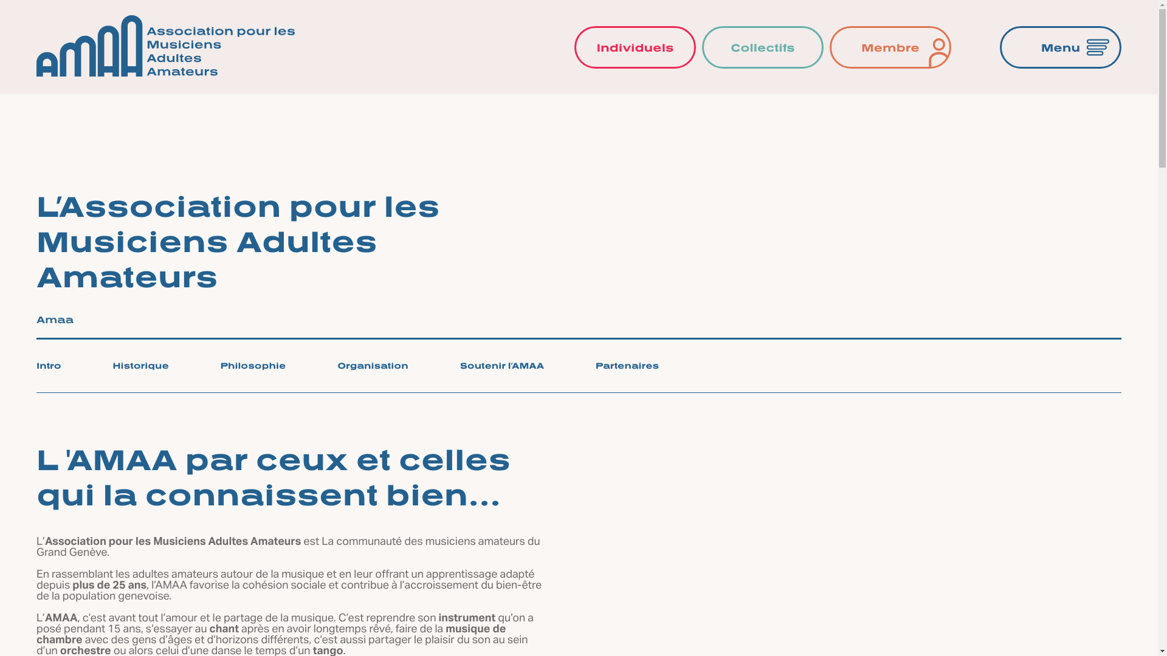  Describe the element at coordinates (141, 366) in the screenshot. I see `Historique` at that location.